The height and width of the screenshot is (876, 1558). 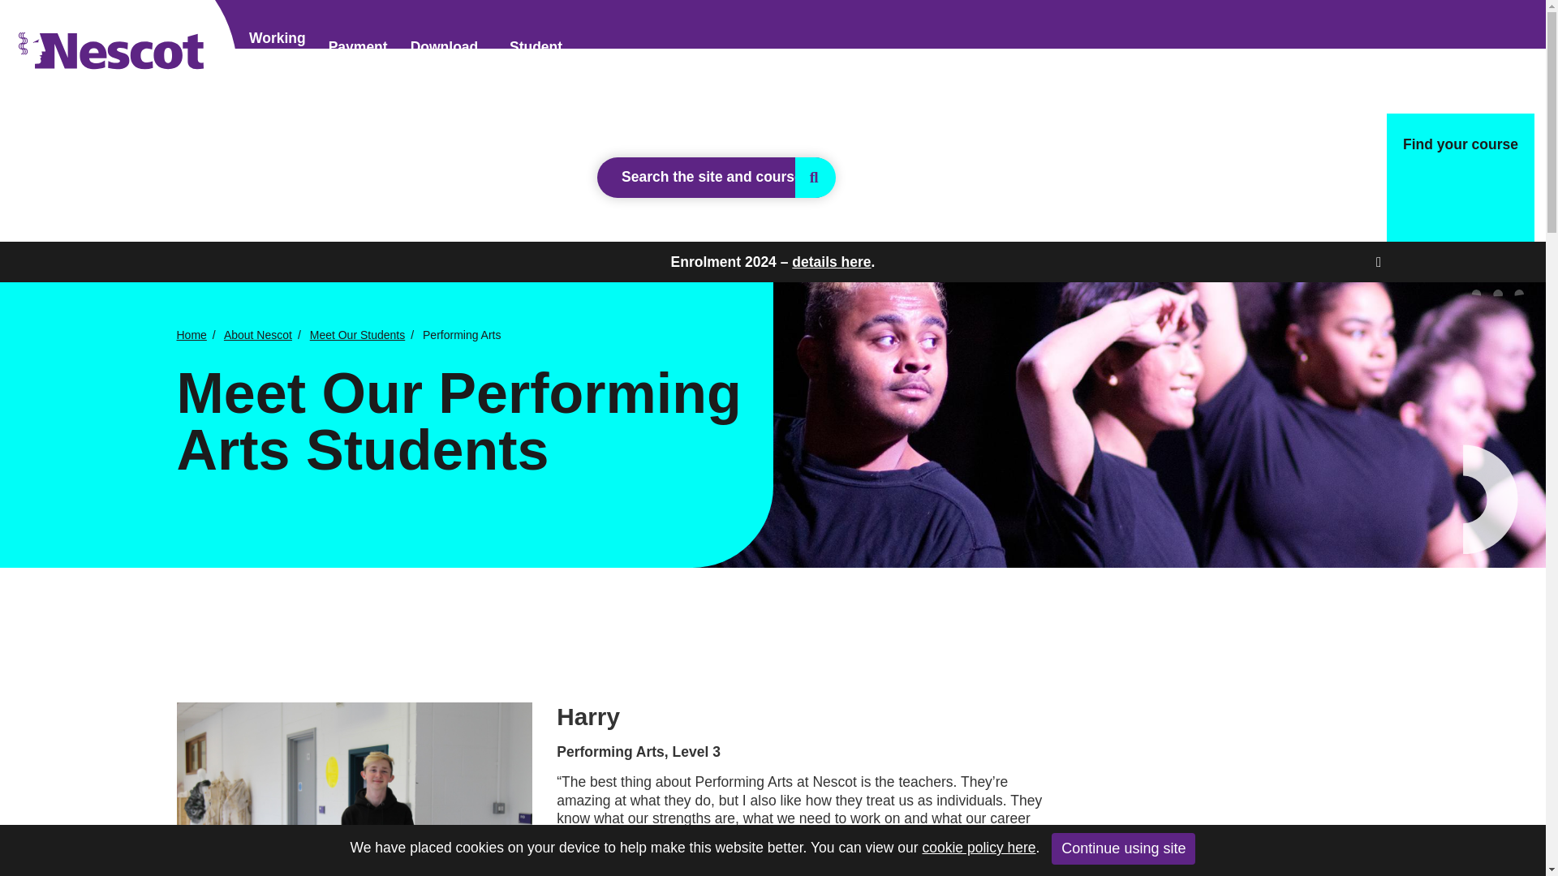 What do you see at coordinates (811, 305) in the screenshot?
I see `Student Information` at bounding box center [811, 305].